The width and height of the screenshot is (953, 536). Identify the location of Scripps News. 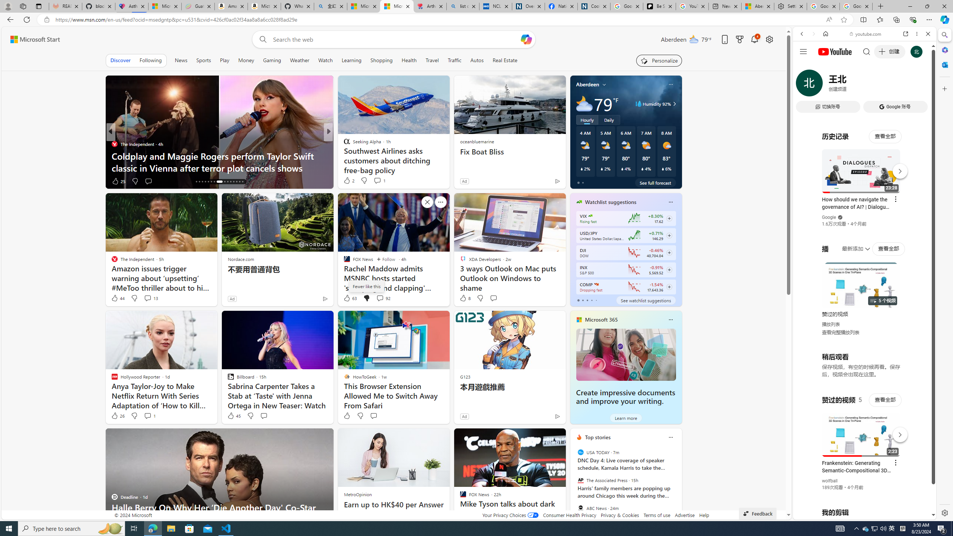
(343, 144).